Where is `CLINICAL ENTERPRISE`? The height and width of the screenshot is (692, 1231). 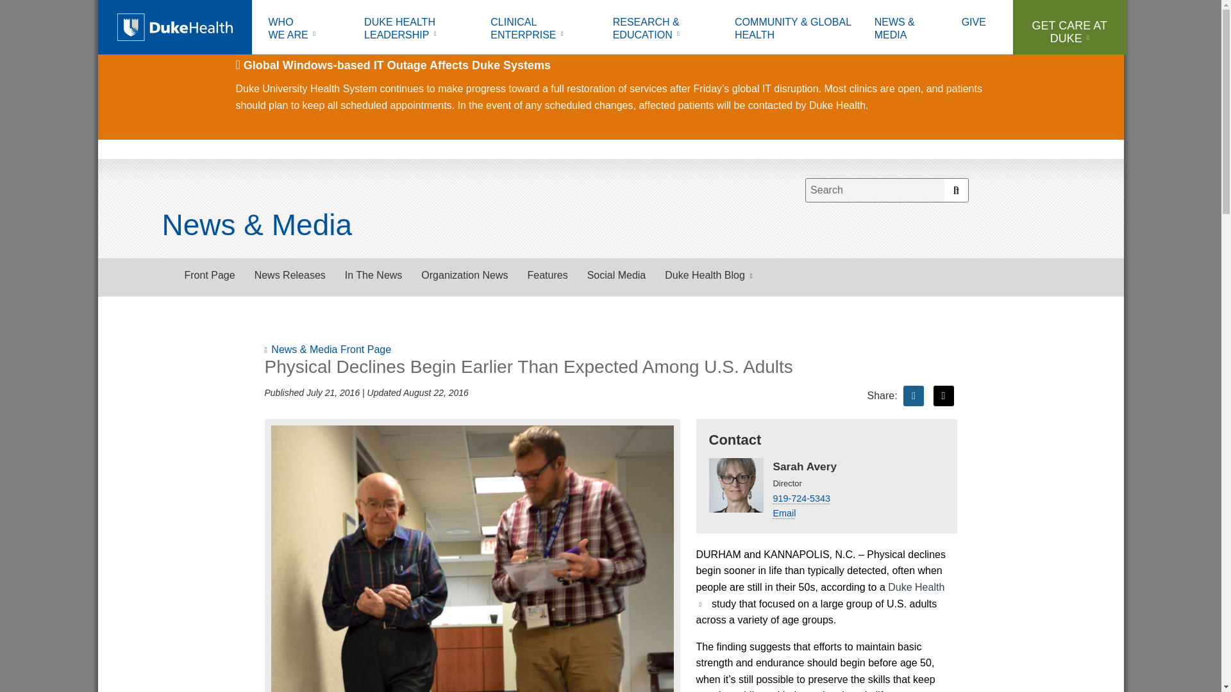 CLINICAL ENTERPRISE is located at coordinates (542, 30).